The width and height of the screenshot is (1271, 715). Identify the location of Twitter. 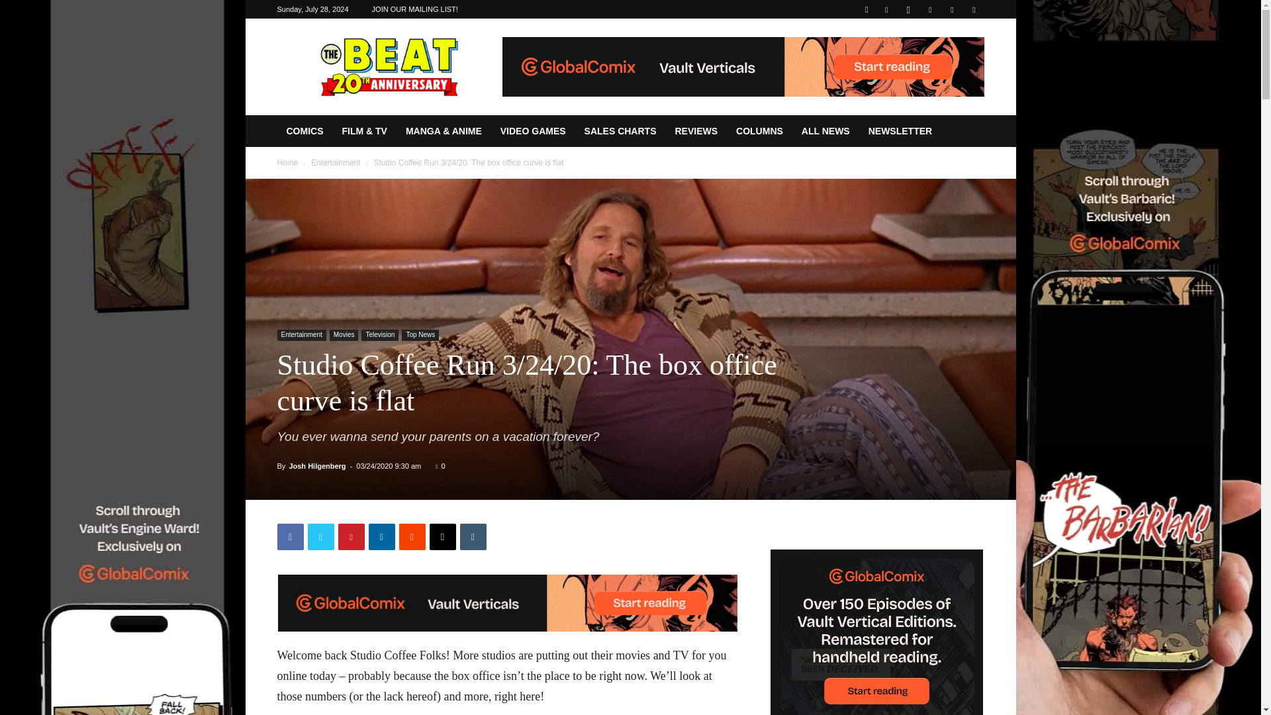
(320, 536).